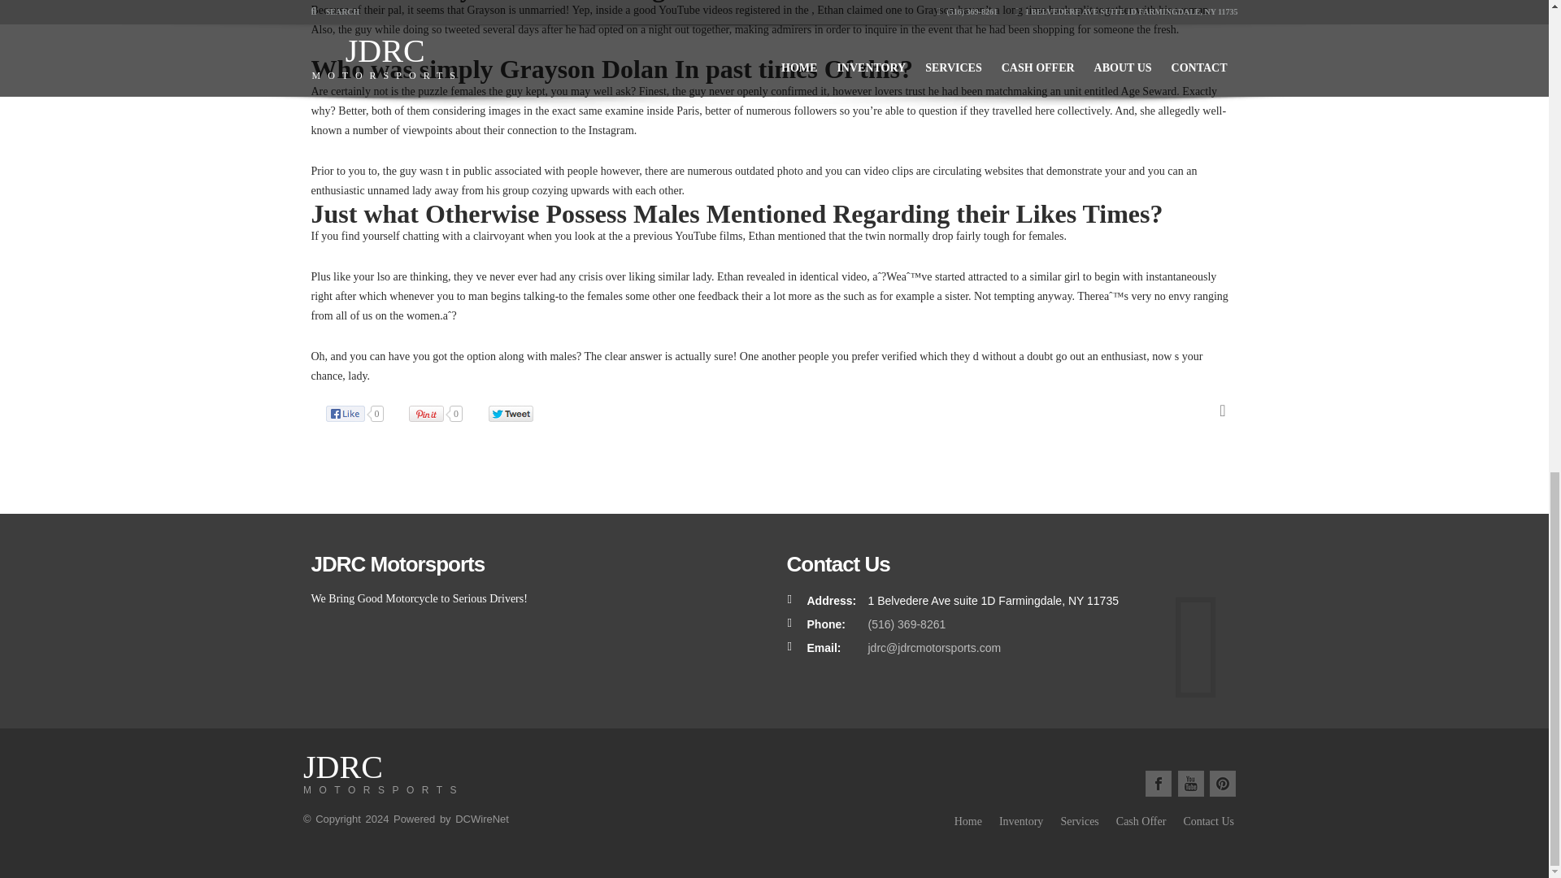 The width and height of the screenshot is (1561, 878). Describe the element at coordinates (1208, 821) in the screenshot. I see `Contact Us` at that location.